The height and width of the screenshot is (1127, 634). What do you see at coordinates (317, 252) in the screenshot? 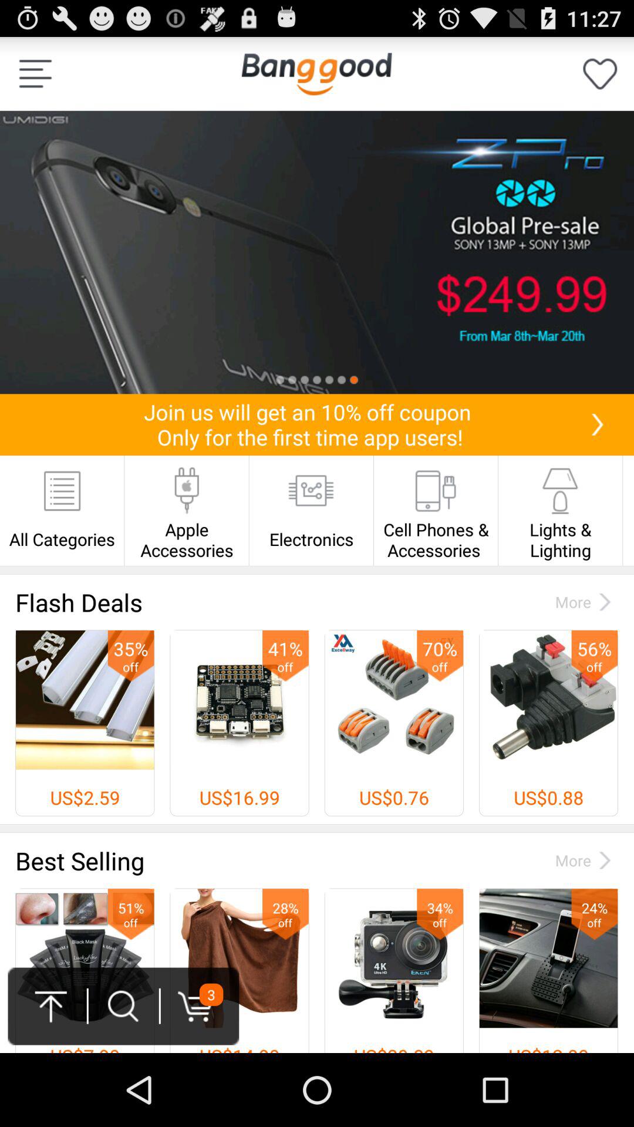
I see `click for more information` at bounding box center [317, 252].